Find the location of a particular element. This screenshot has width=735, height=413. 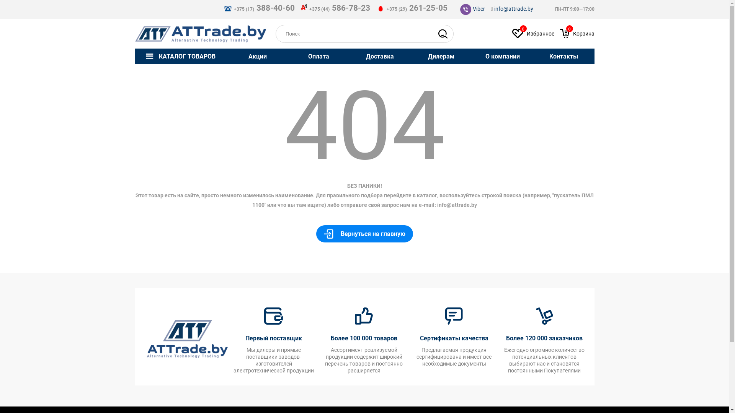

 +375 (29)  261-25-05 is located at coordinates (412, 9).